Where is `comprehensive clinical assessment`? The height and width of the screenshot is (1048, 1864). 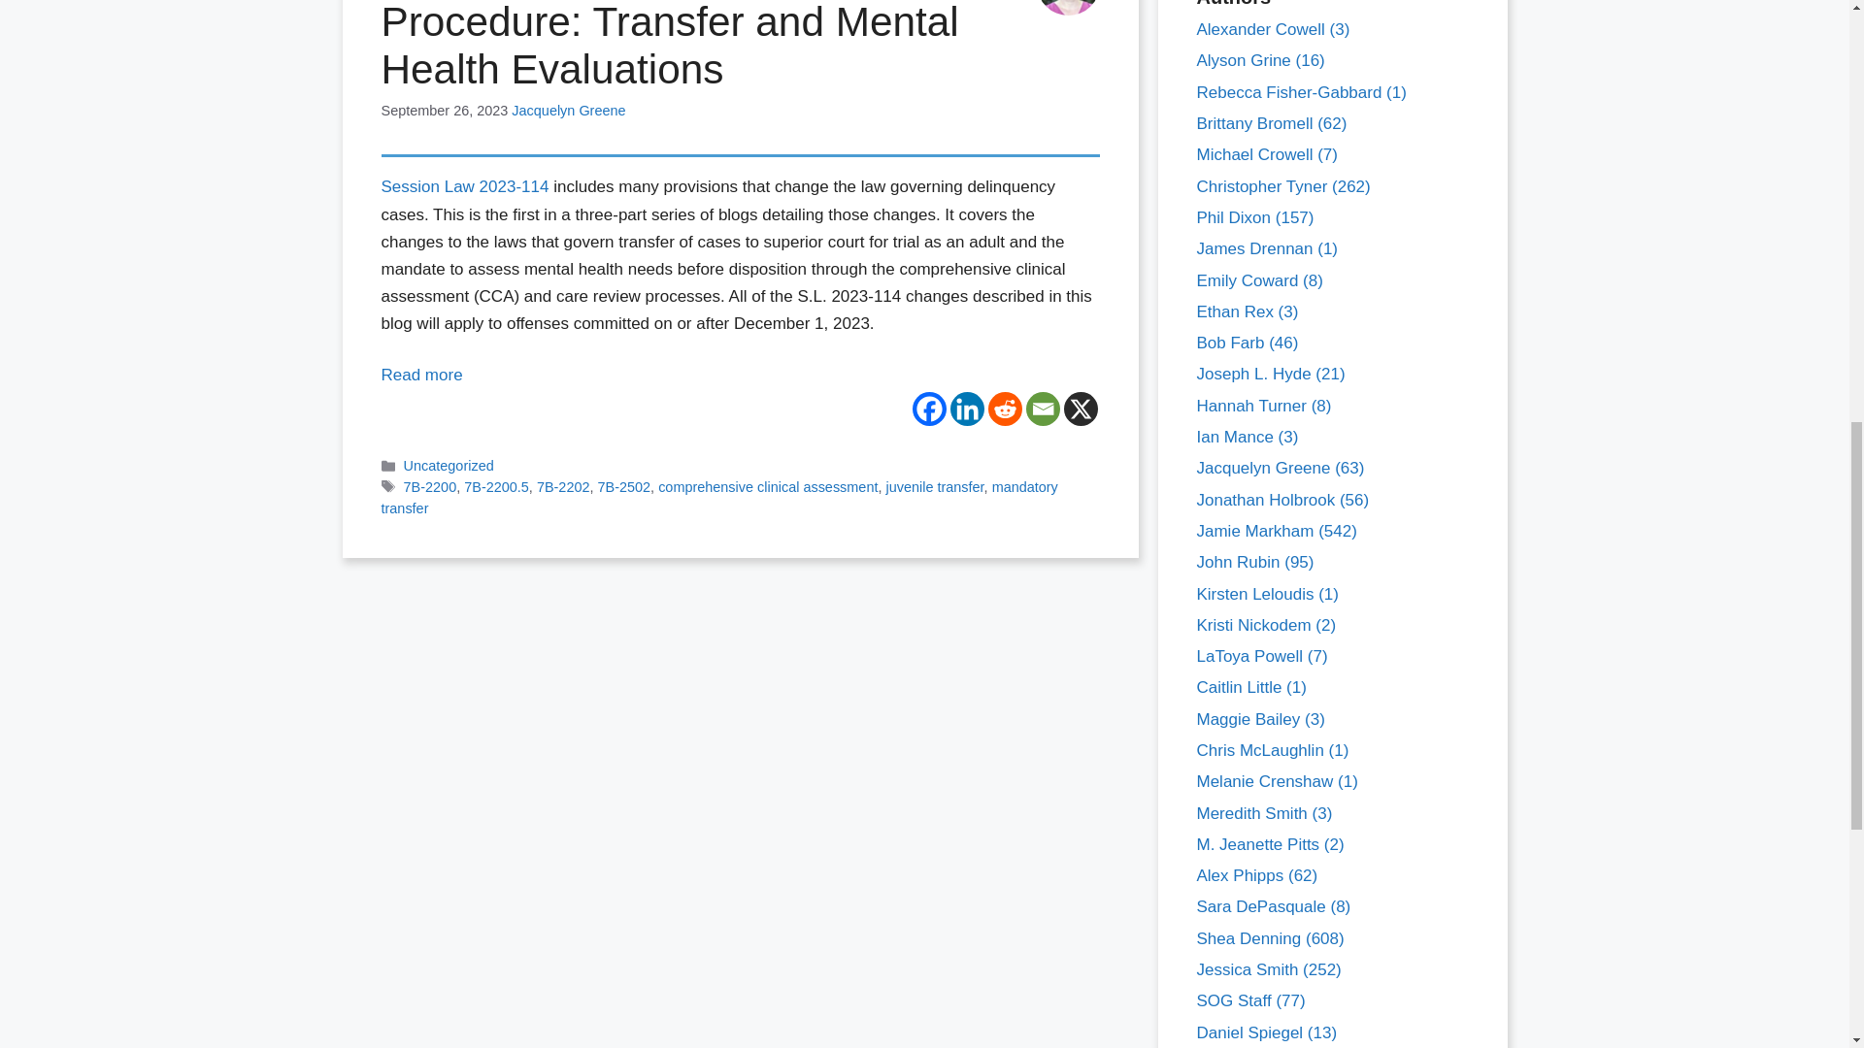 comprehensive clinical assessment is located at coordinates (767, 486).